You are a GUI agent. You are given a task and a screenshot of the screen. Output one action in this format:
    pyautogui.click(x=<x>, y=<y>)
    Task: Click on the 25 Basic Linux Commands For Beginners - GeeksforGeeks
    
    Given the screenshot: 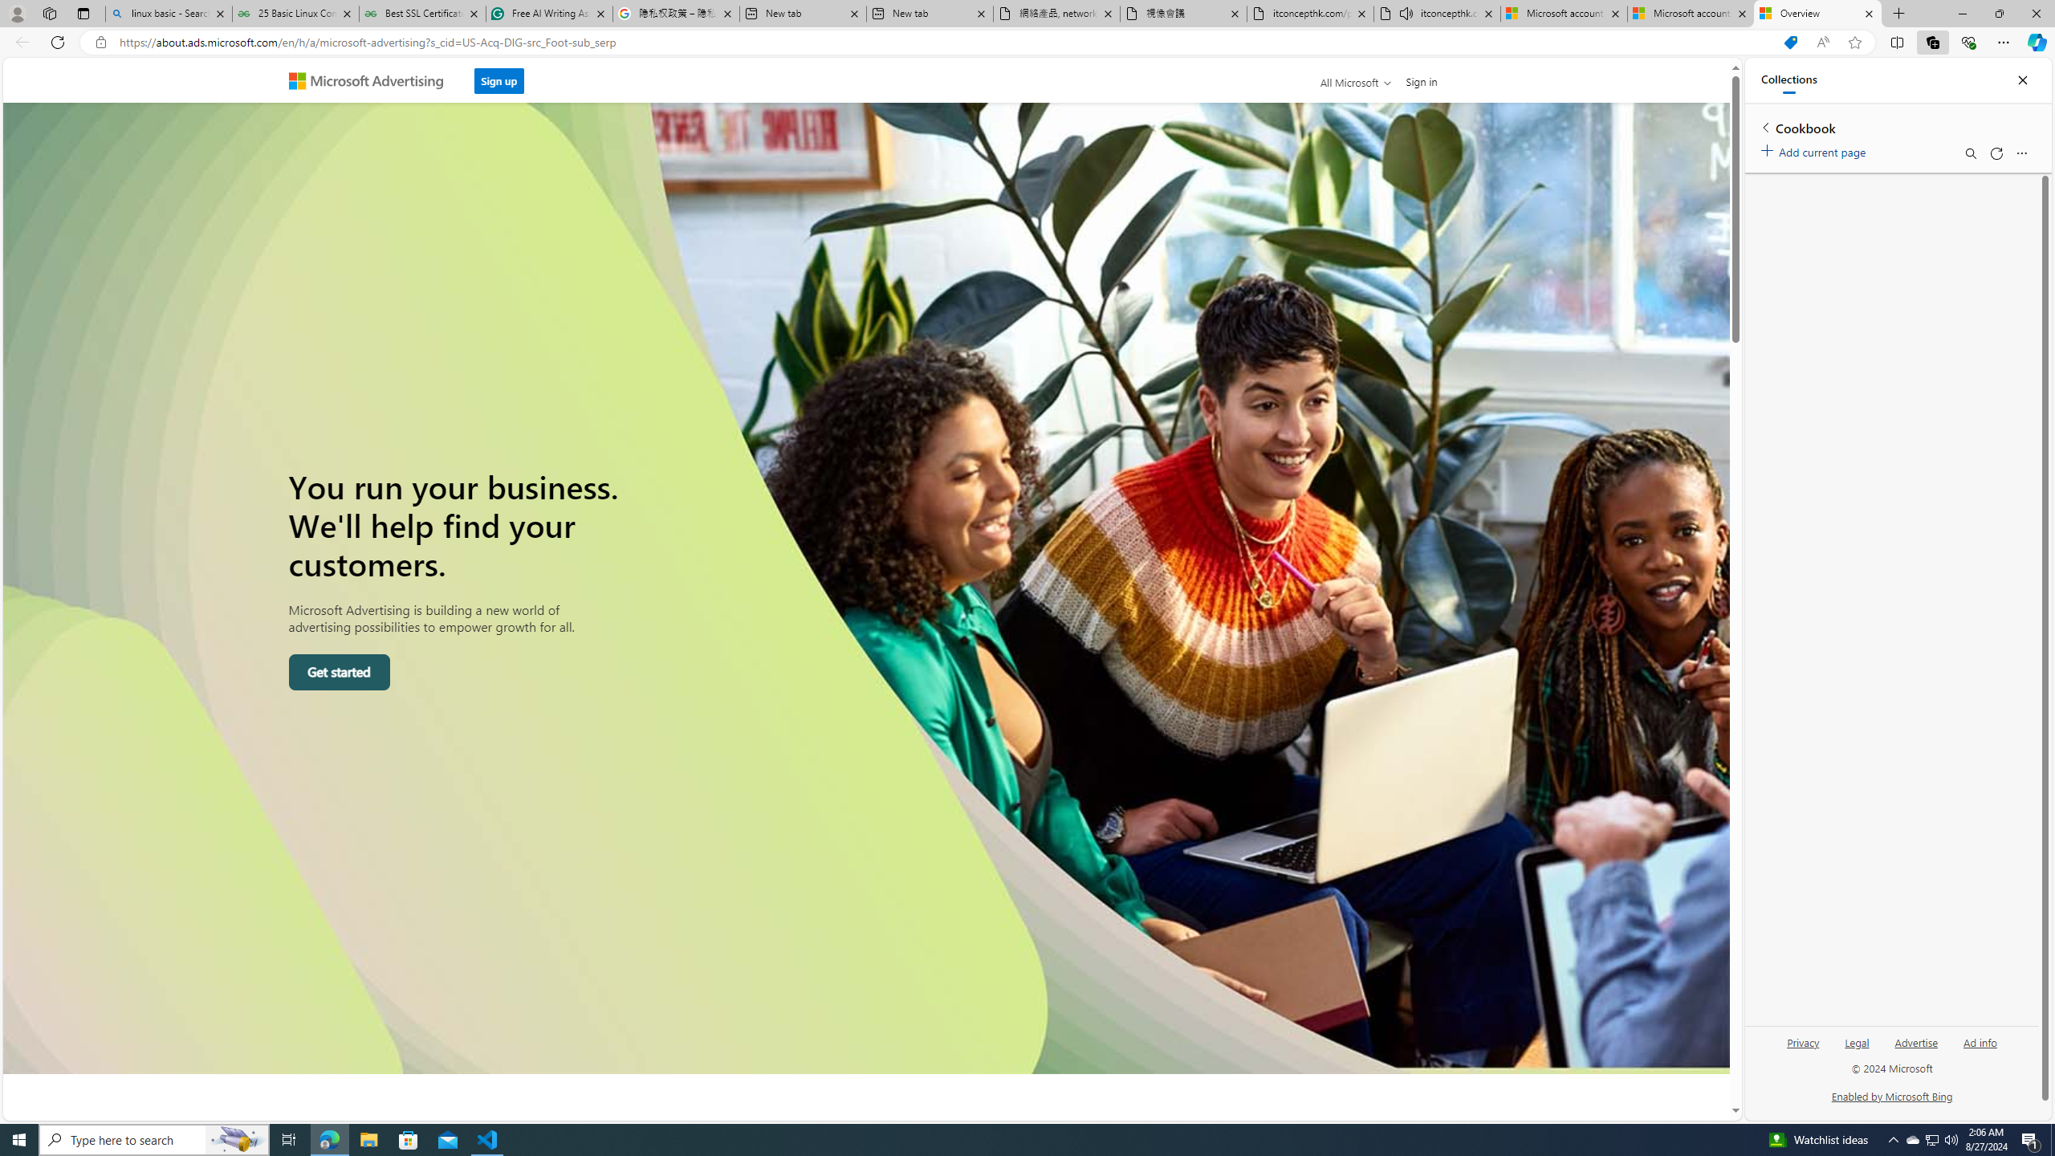 What is the action you would take?
    pyautogui.click(x=295, y=14)
    